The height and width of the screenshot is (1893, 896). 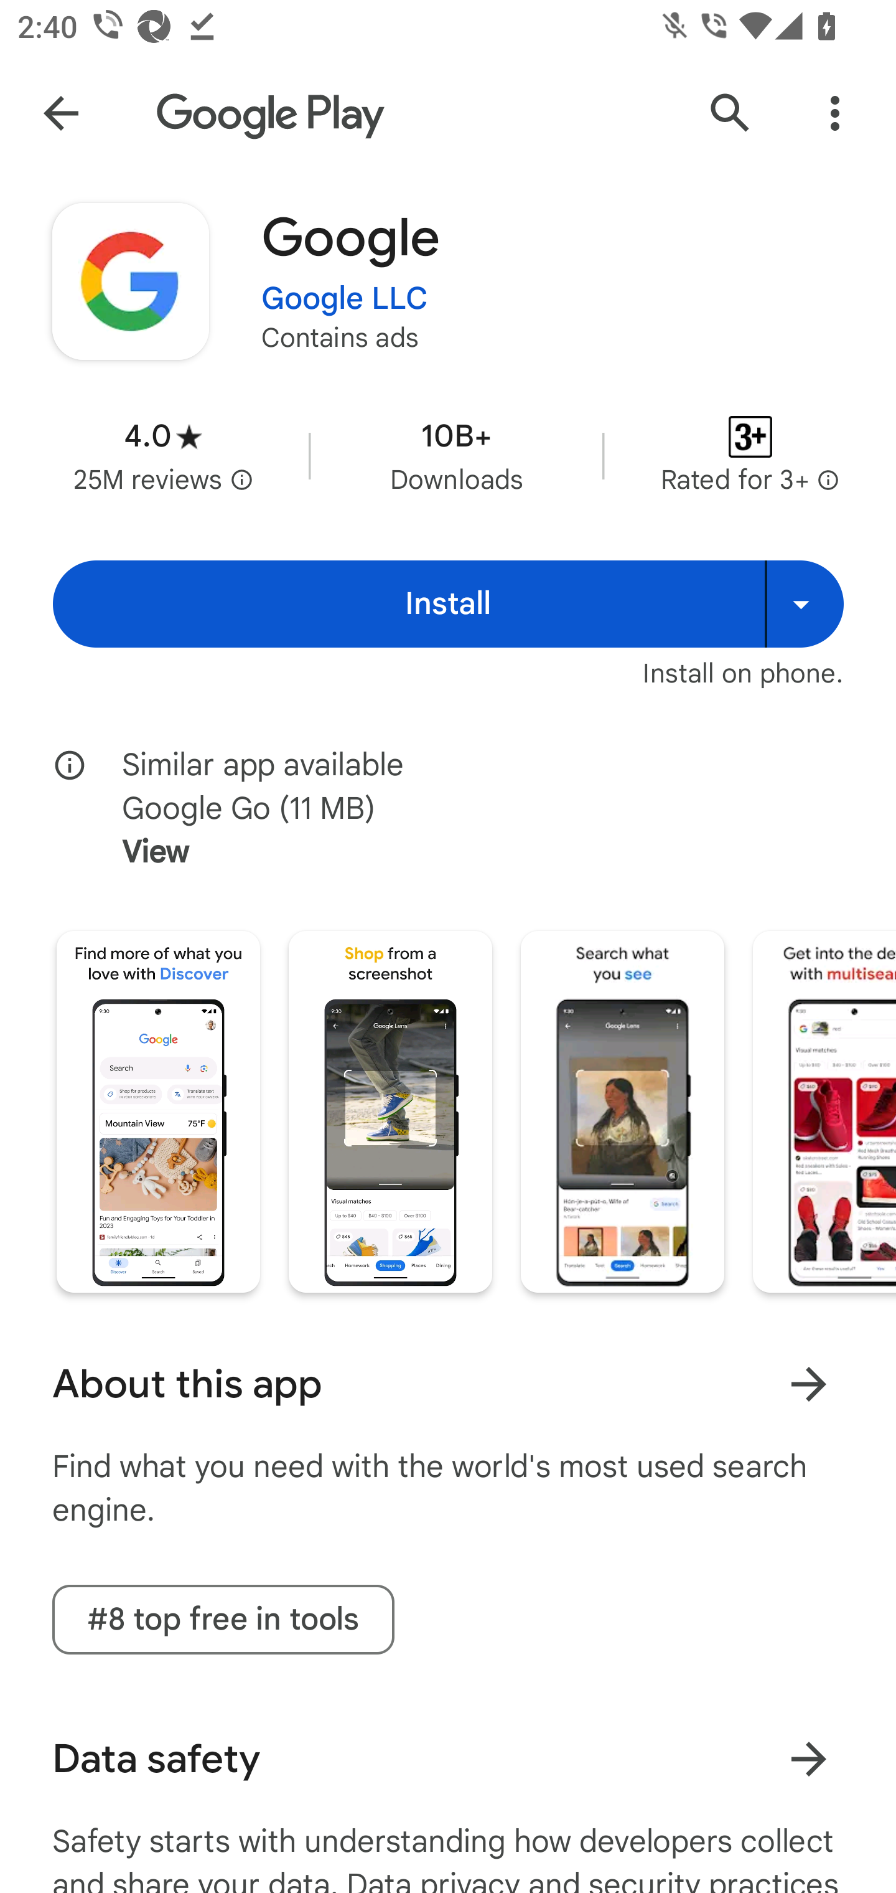 I want to click on Screenshot "1" of "5", so click(x=158, y=1112).